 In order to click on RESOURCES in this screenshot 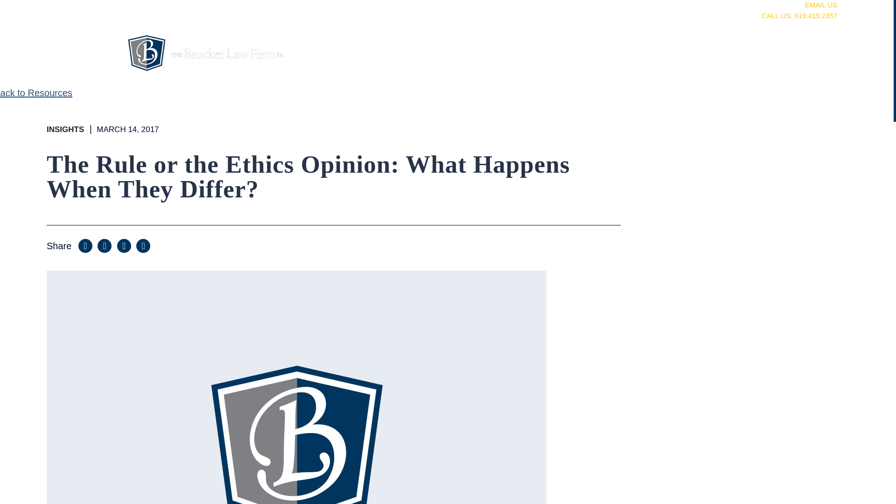, I will do `click(704, 64)`.